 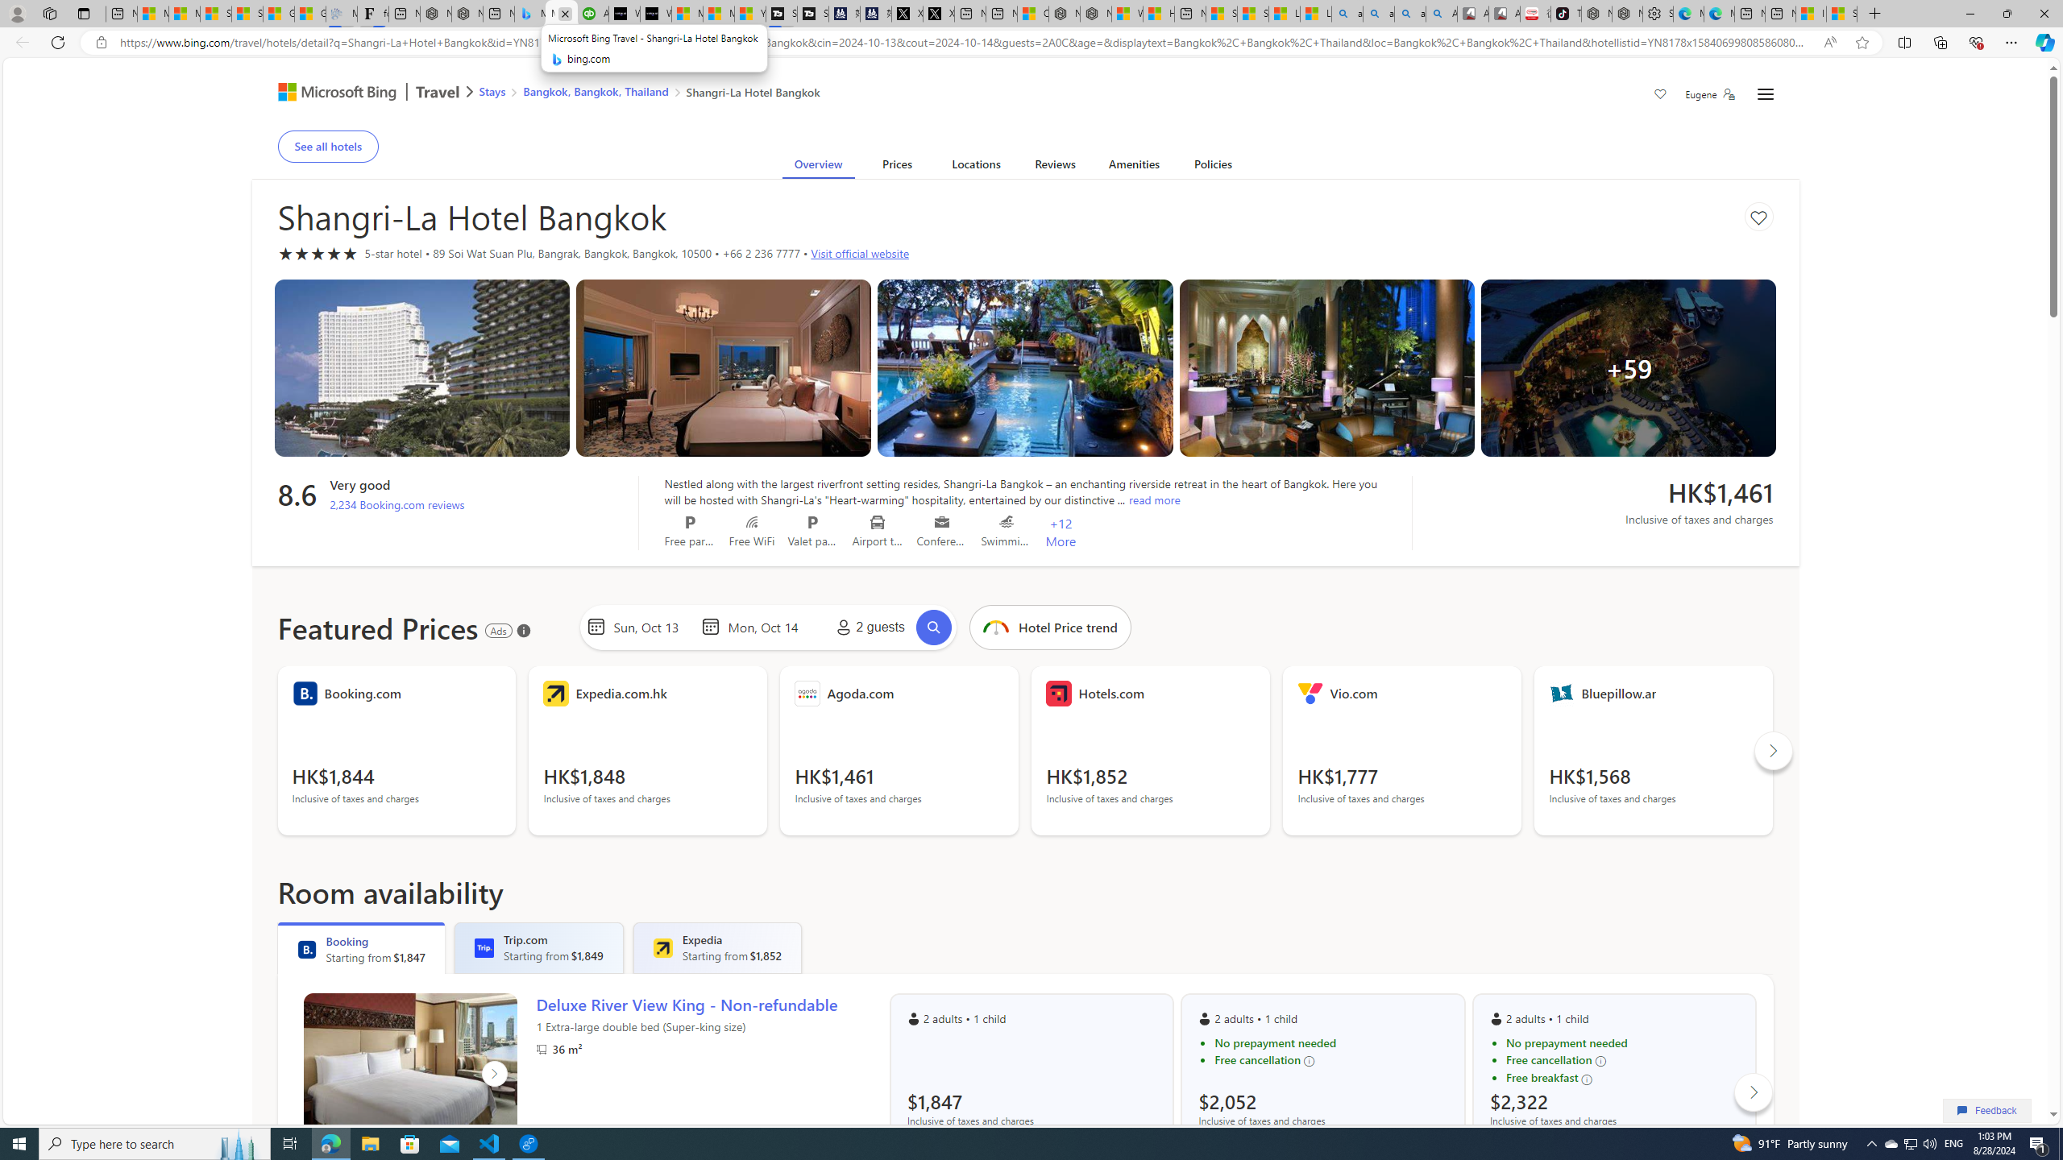 I want to click on Microsoft Start, so click(x=719, y=14).